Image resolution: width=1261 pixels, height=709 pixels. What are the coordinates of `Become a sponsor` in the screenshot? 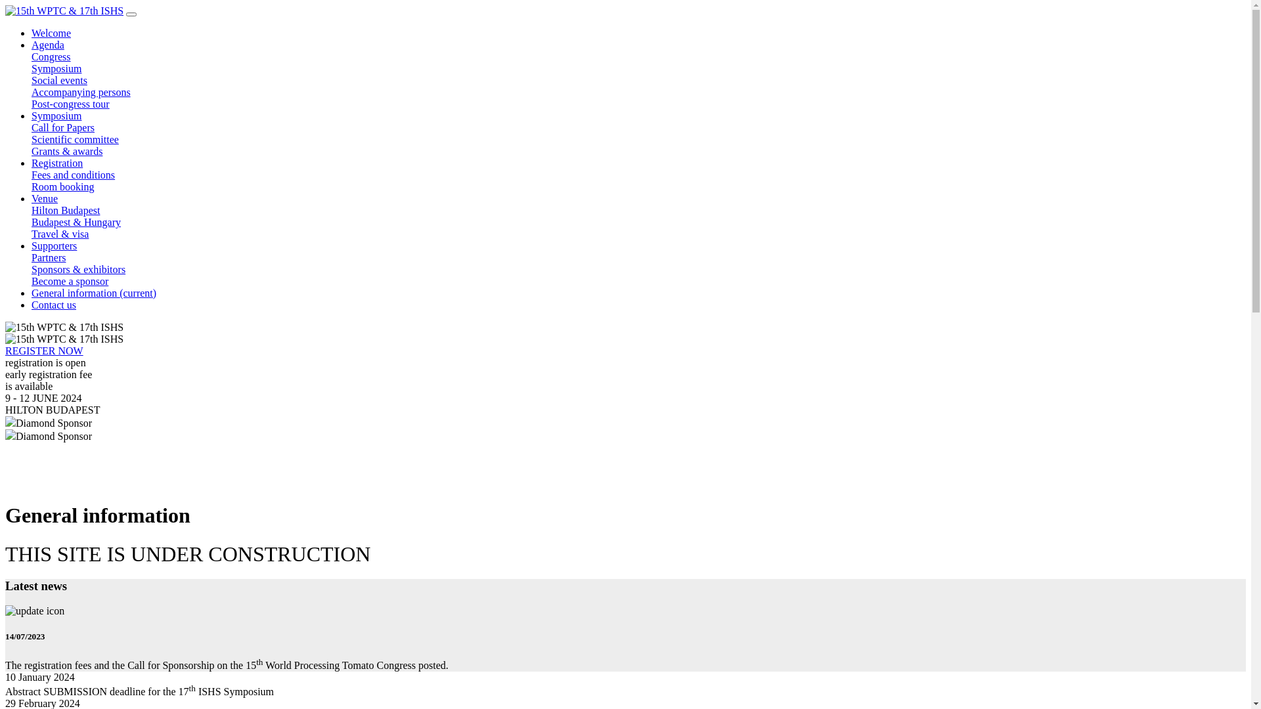 It's located at (70, 281).